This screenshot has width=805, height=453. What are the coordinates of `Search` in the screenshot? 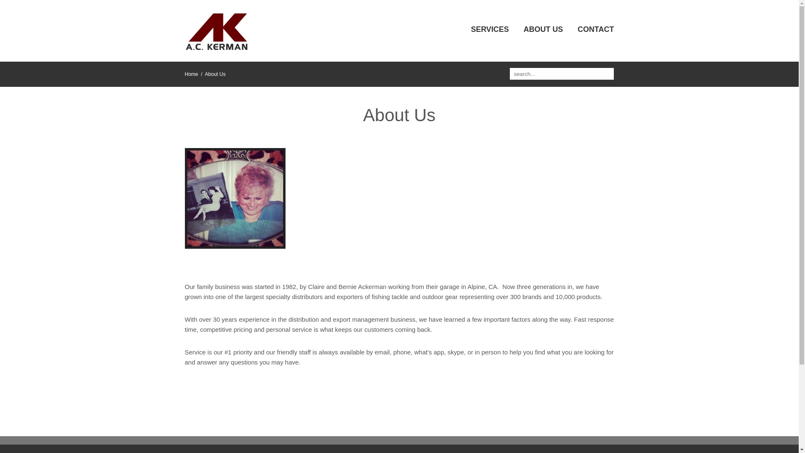 It's located at (607, 73).